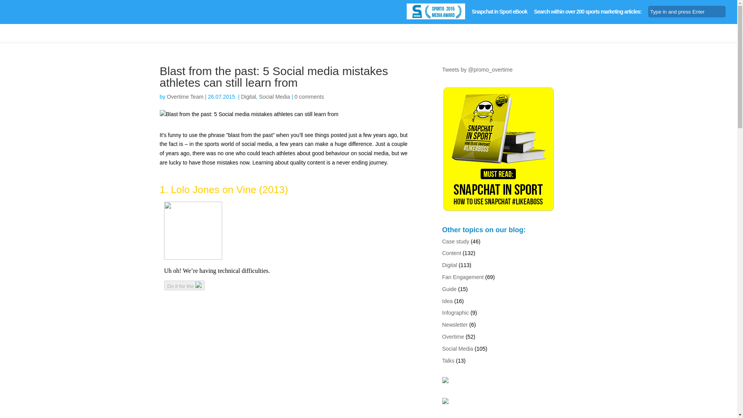  What do you see at coordinates (248, 97) in the screenshot?
I see `Digital` at bounding box center [248, 97].